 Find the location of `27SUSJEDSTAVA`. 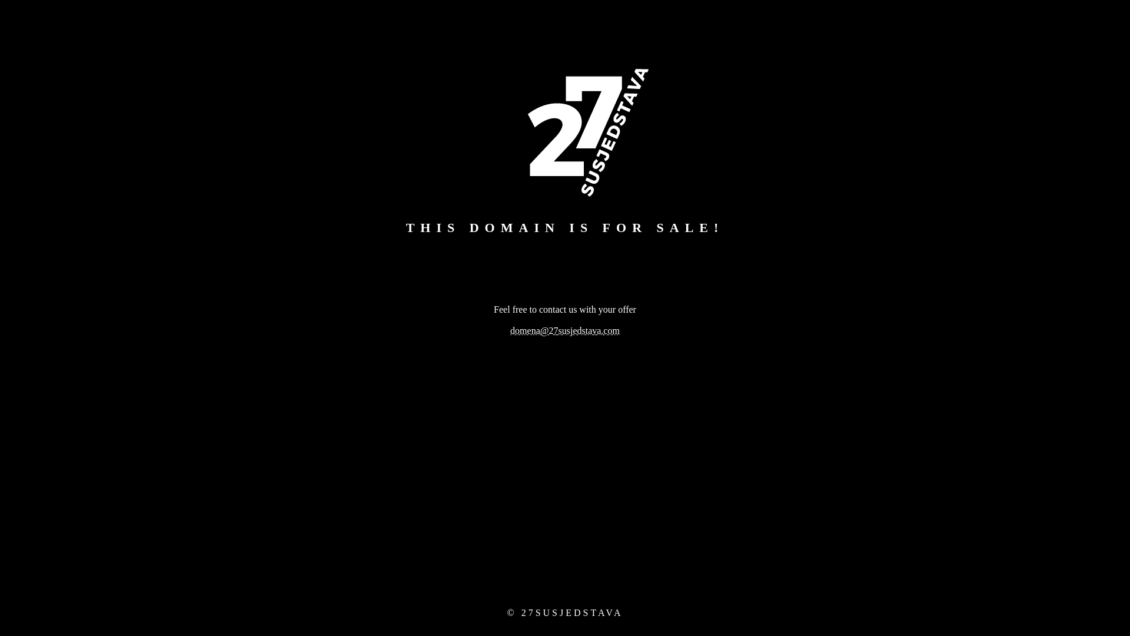

27SUSJEDSTAVA is located at coordinates (572, 612).